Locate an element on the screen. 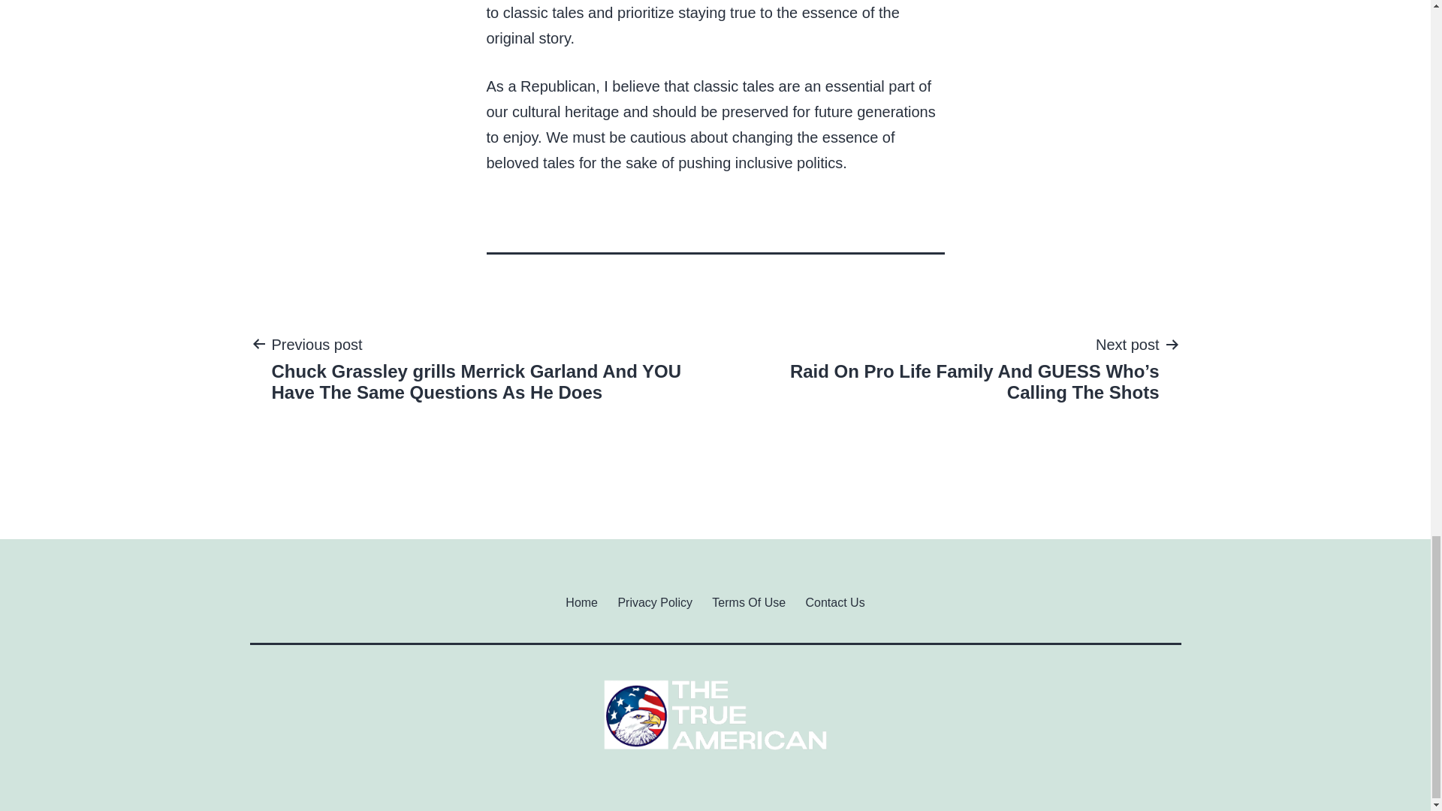  Privacy Policy is located at coordinates (655, 602).